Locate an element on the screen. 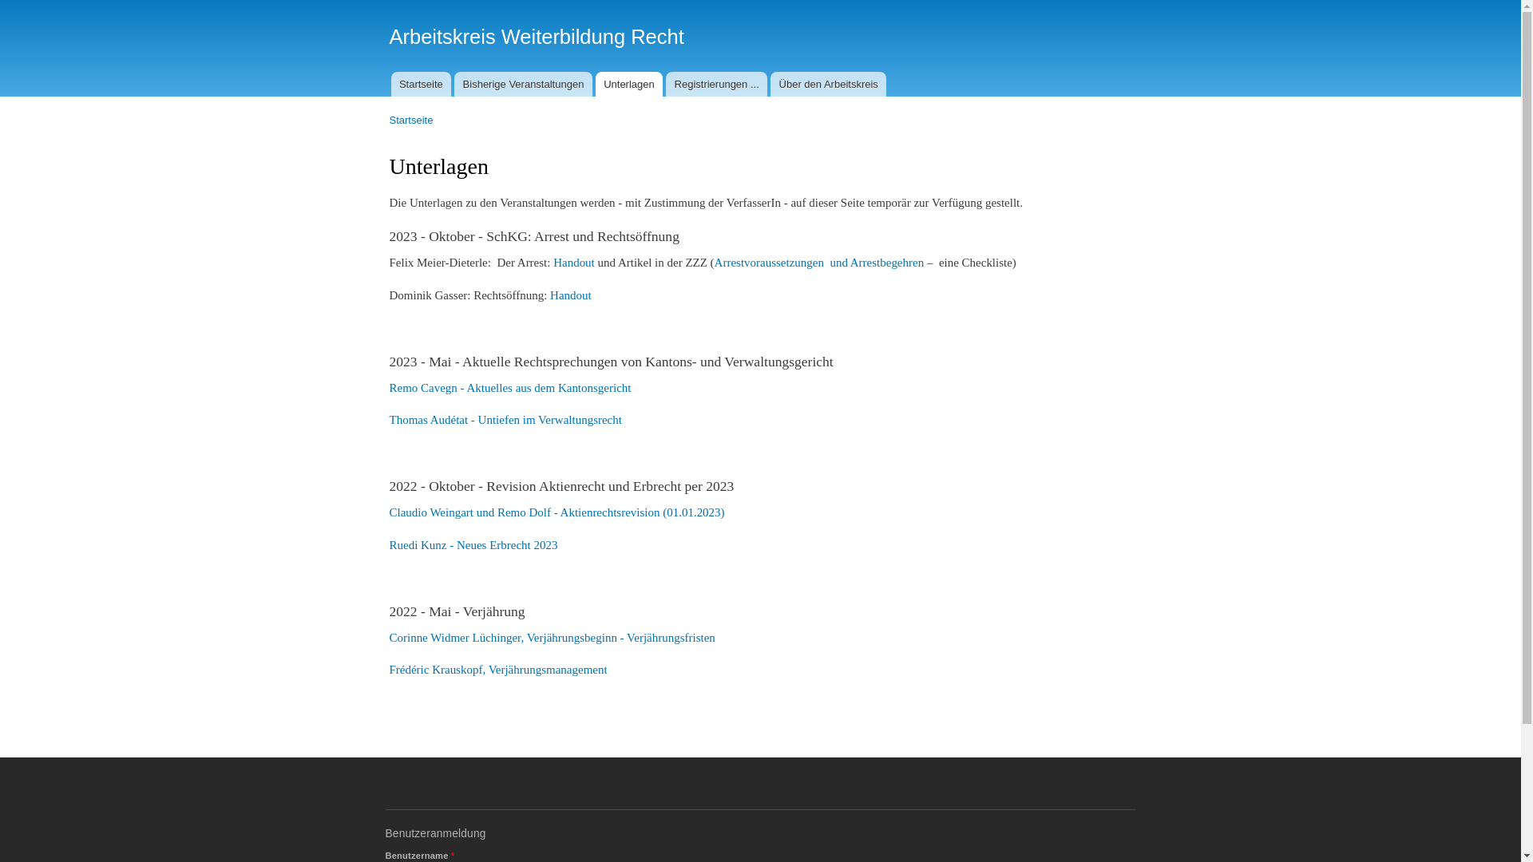 Image resolution: width=1533 pixels, height=862 pixels. Remo Cavegn - Aktuelles aus dem Kantonsgericht is located at coordinates (511, 388).